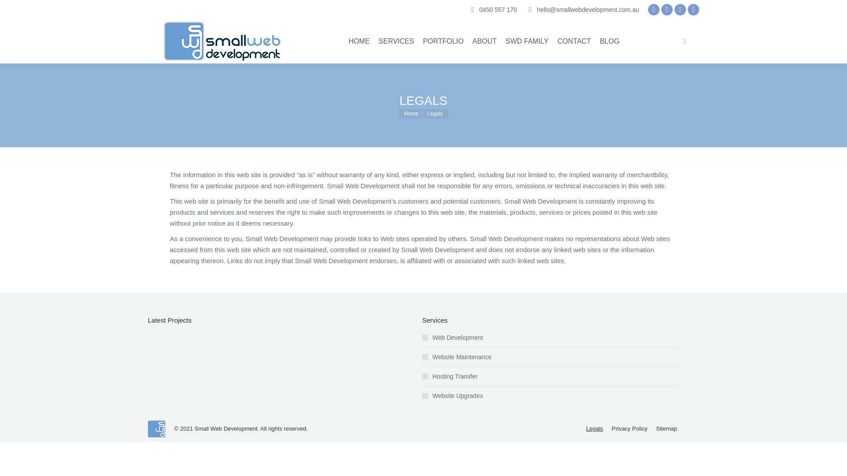 This screenshot has width=847, height=476. What do you see at coordinates (14, 10) in the screenshot?
I see `Go!` at bounding box center [14, 10].